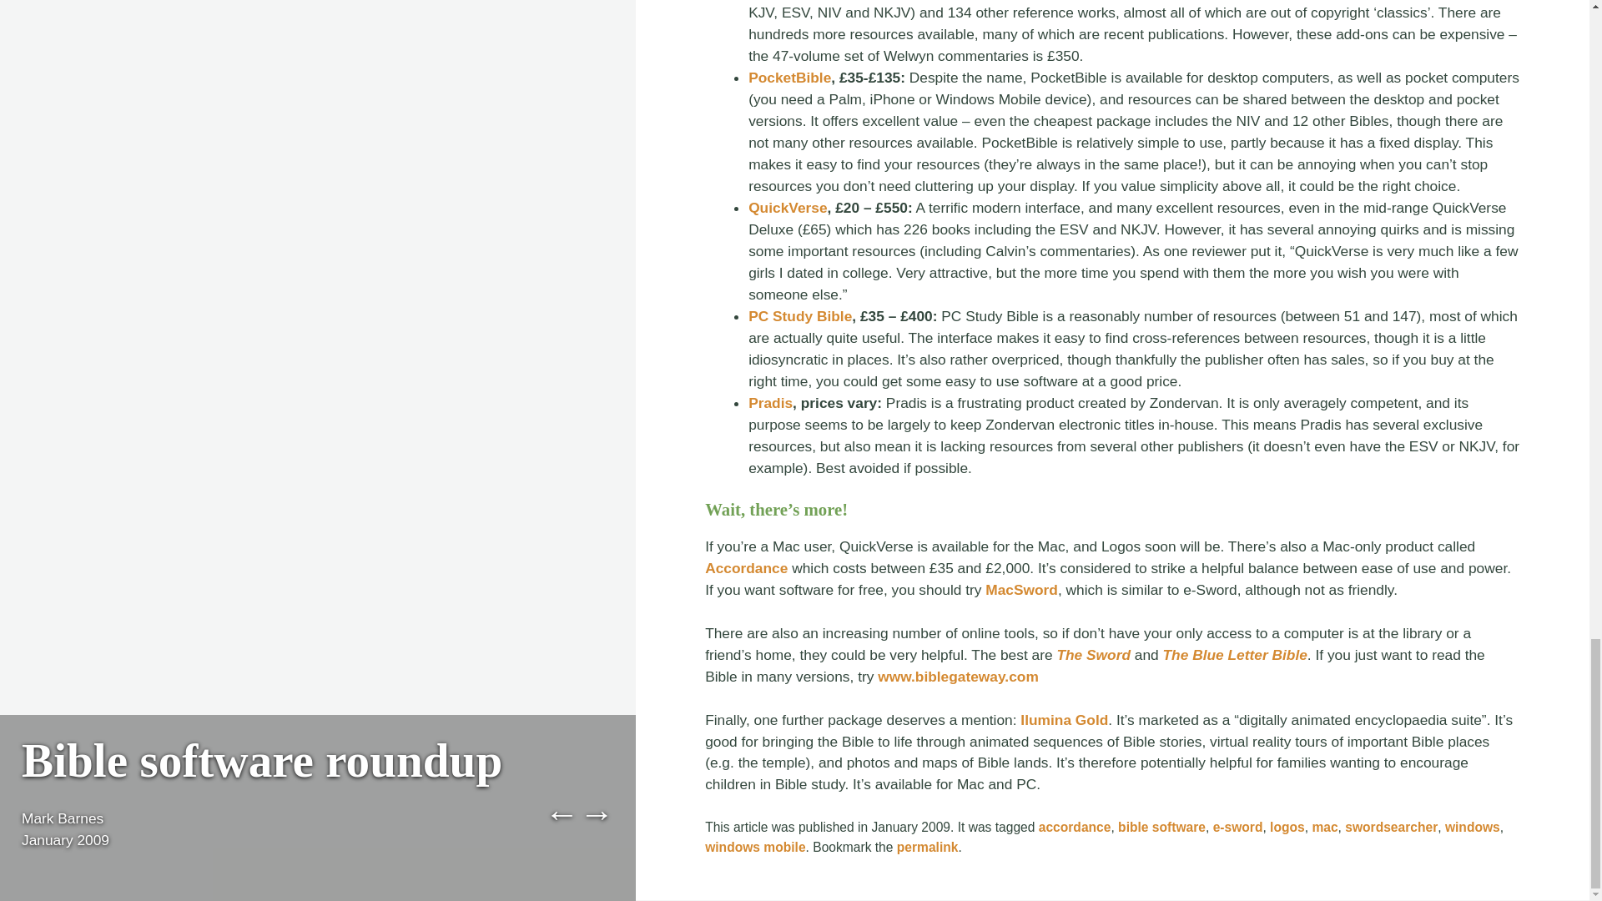  What do you see at coordinates (789, 77) in the screenshot?
I see `PocketBible` at bounding box center [789, 77].